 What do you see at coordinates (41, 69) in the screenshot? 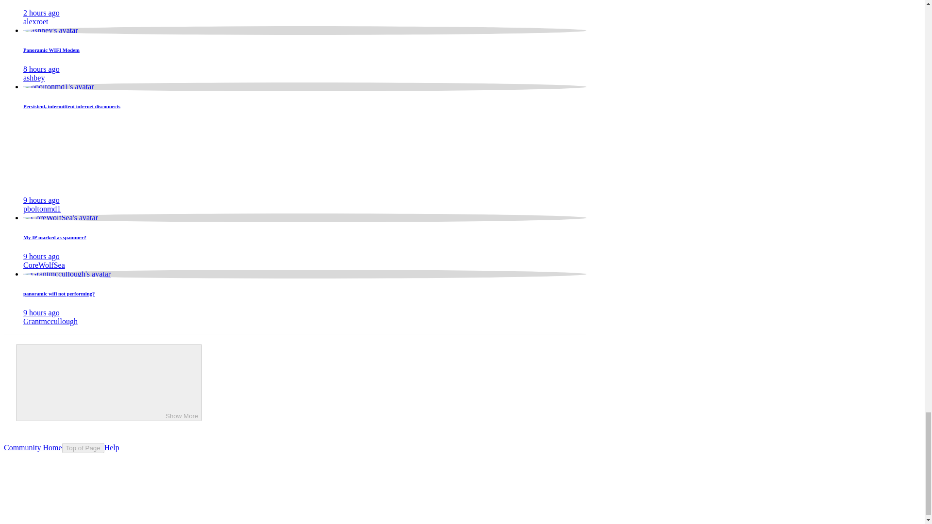
I see `July 30, 2024 at 1:10 AM` at bounding box center [41, 69].